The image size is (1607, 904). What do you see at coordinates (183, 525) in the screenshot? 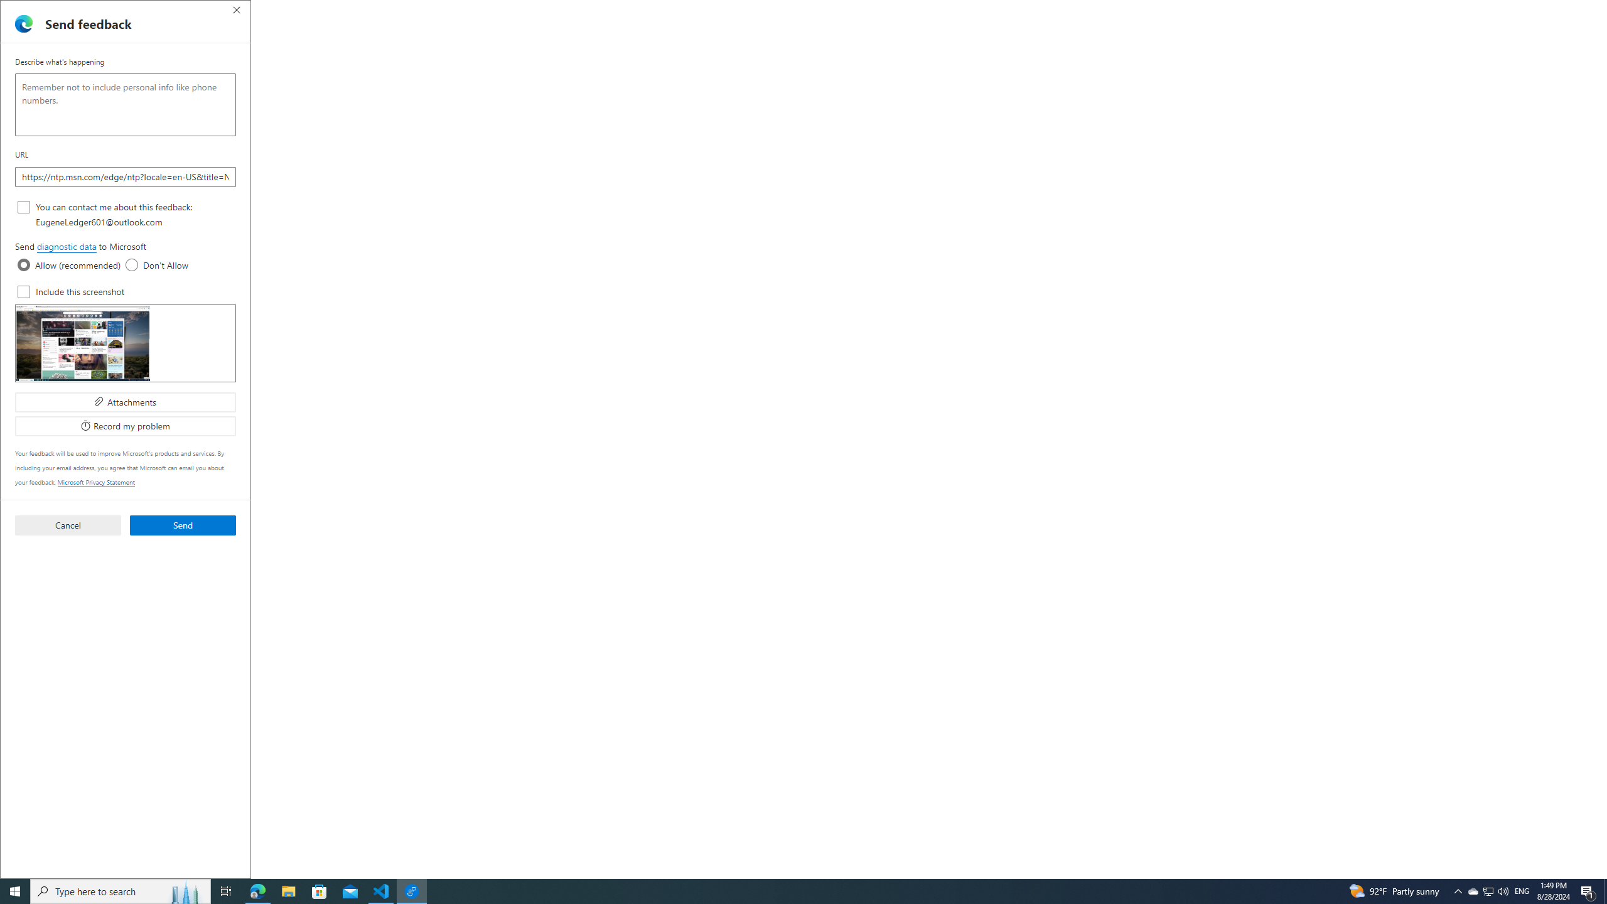
I see `Send` at bounding box center [183, 525].